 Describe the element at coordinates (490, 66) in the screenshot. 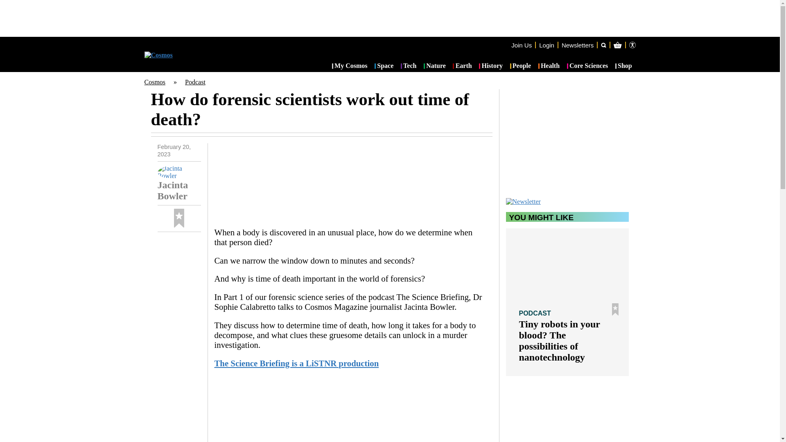

I see `History` at that location.